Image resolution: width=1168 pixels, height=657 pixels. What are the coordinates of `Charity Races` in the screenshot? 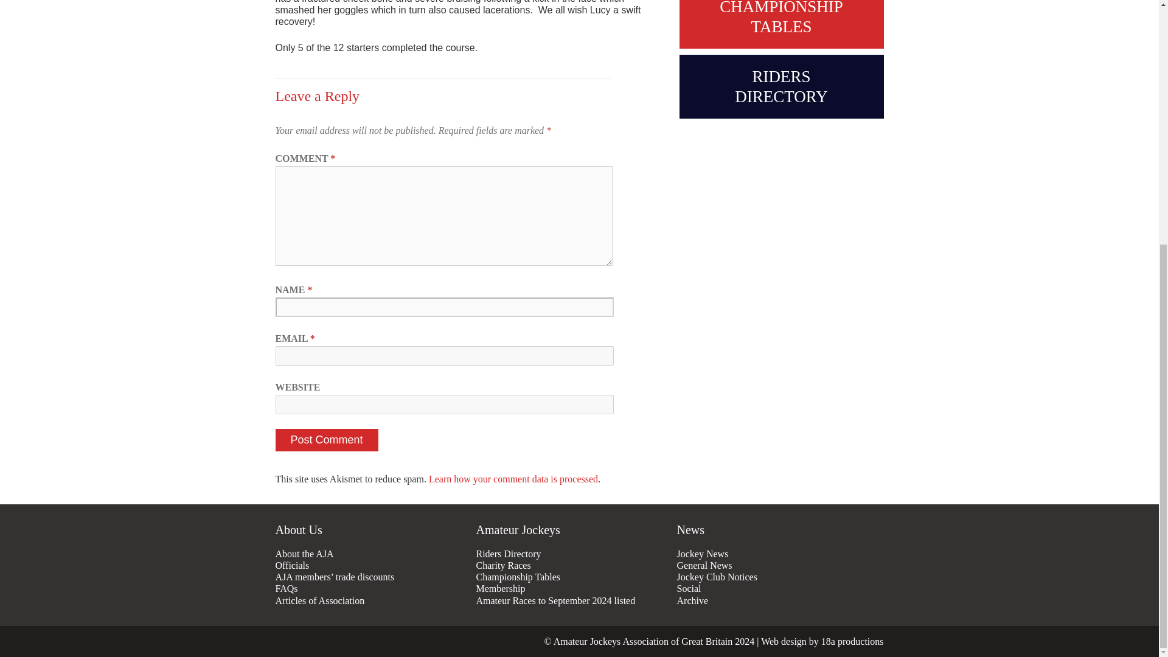 It's located at (573, 565).